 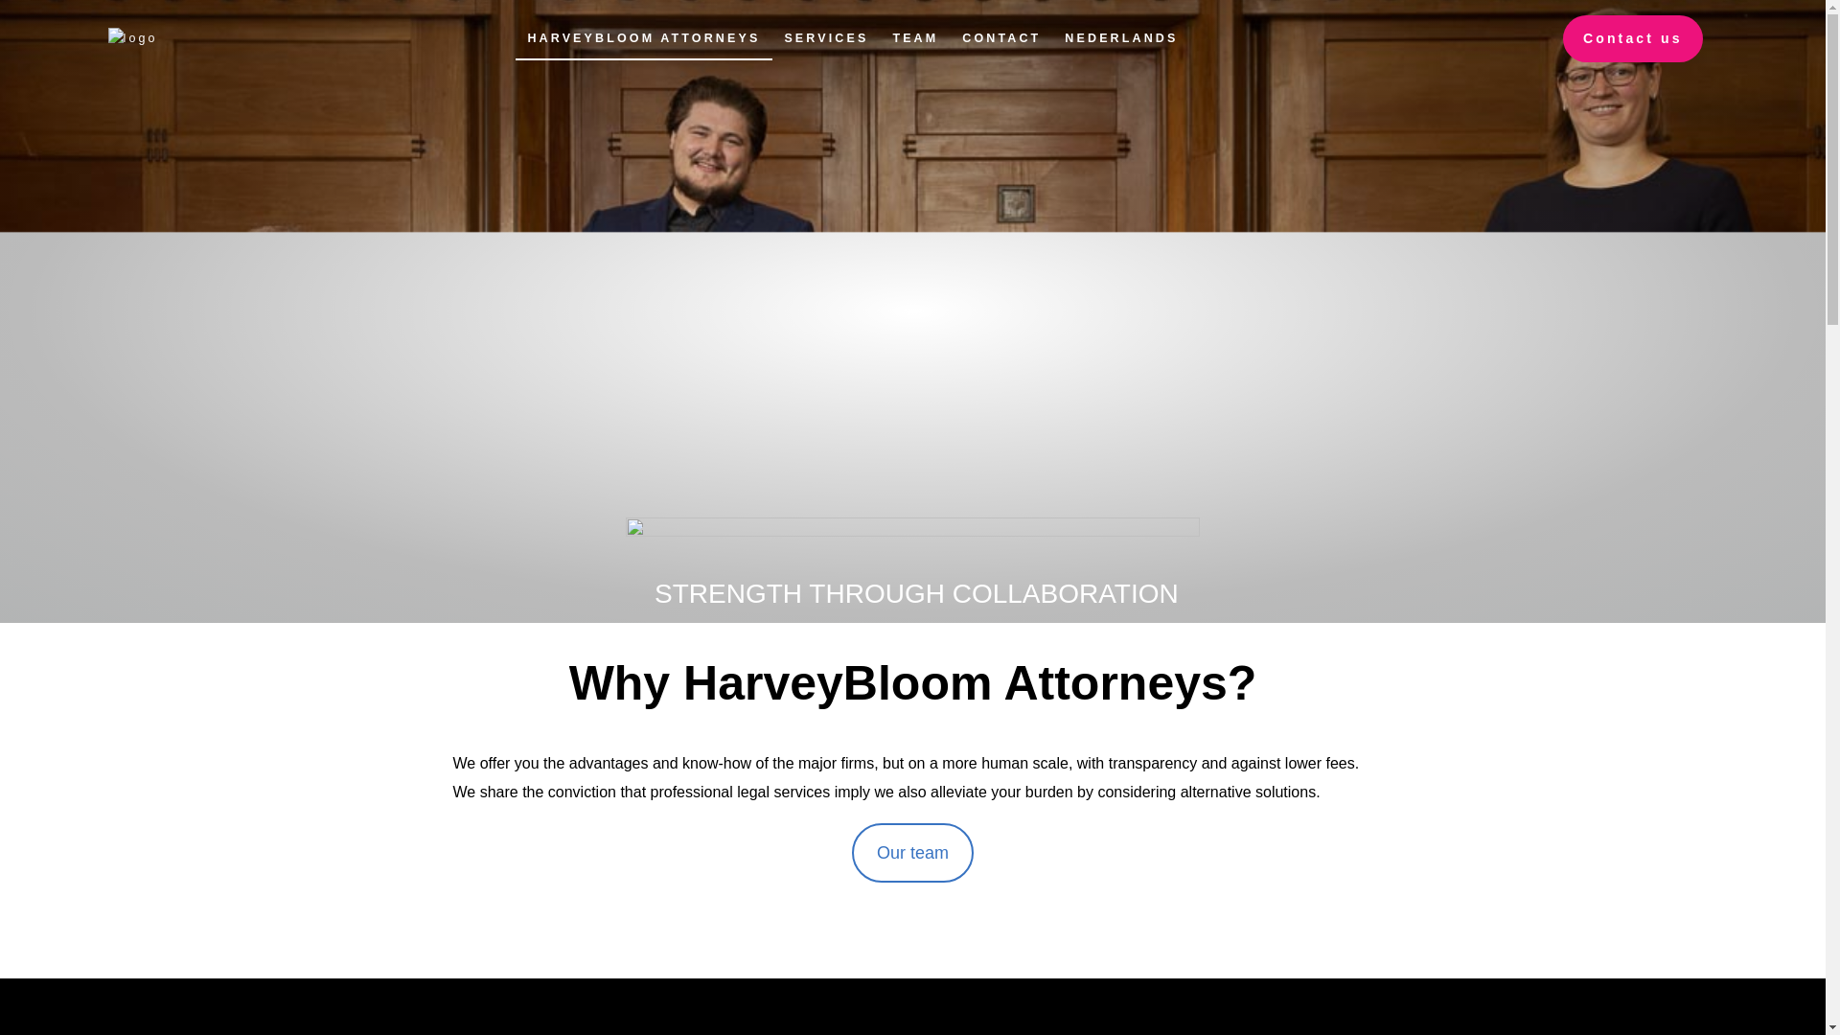 What do you see at coordinates (916, 38) in the screenshot?
I see `TEAM` at bounding box center [916, 38].